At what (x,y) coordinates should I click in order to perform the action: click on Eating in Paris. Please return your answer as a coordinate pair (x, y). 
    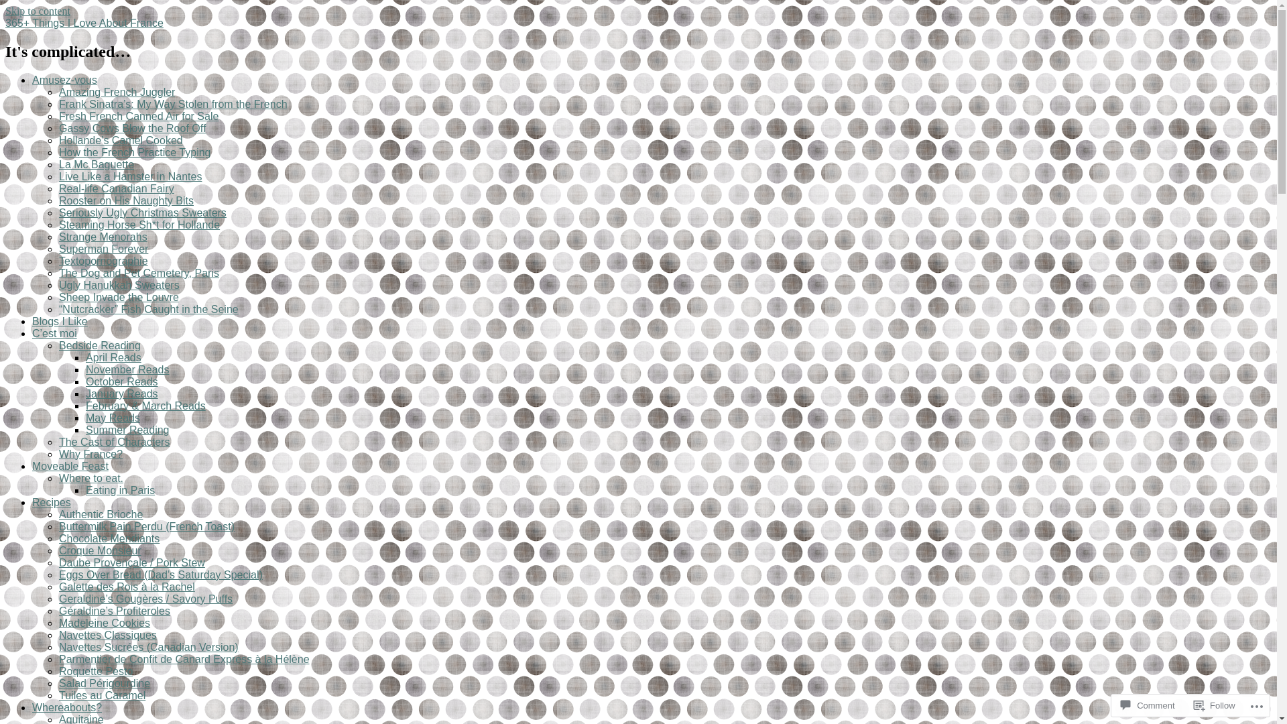
    Looking at the image, I should click on (121, 491).